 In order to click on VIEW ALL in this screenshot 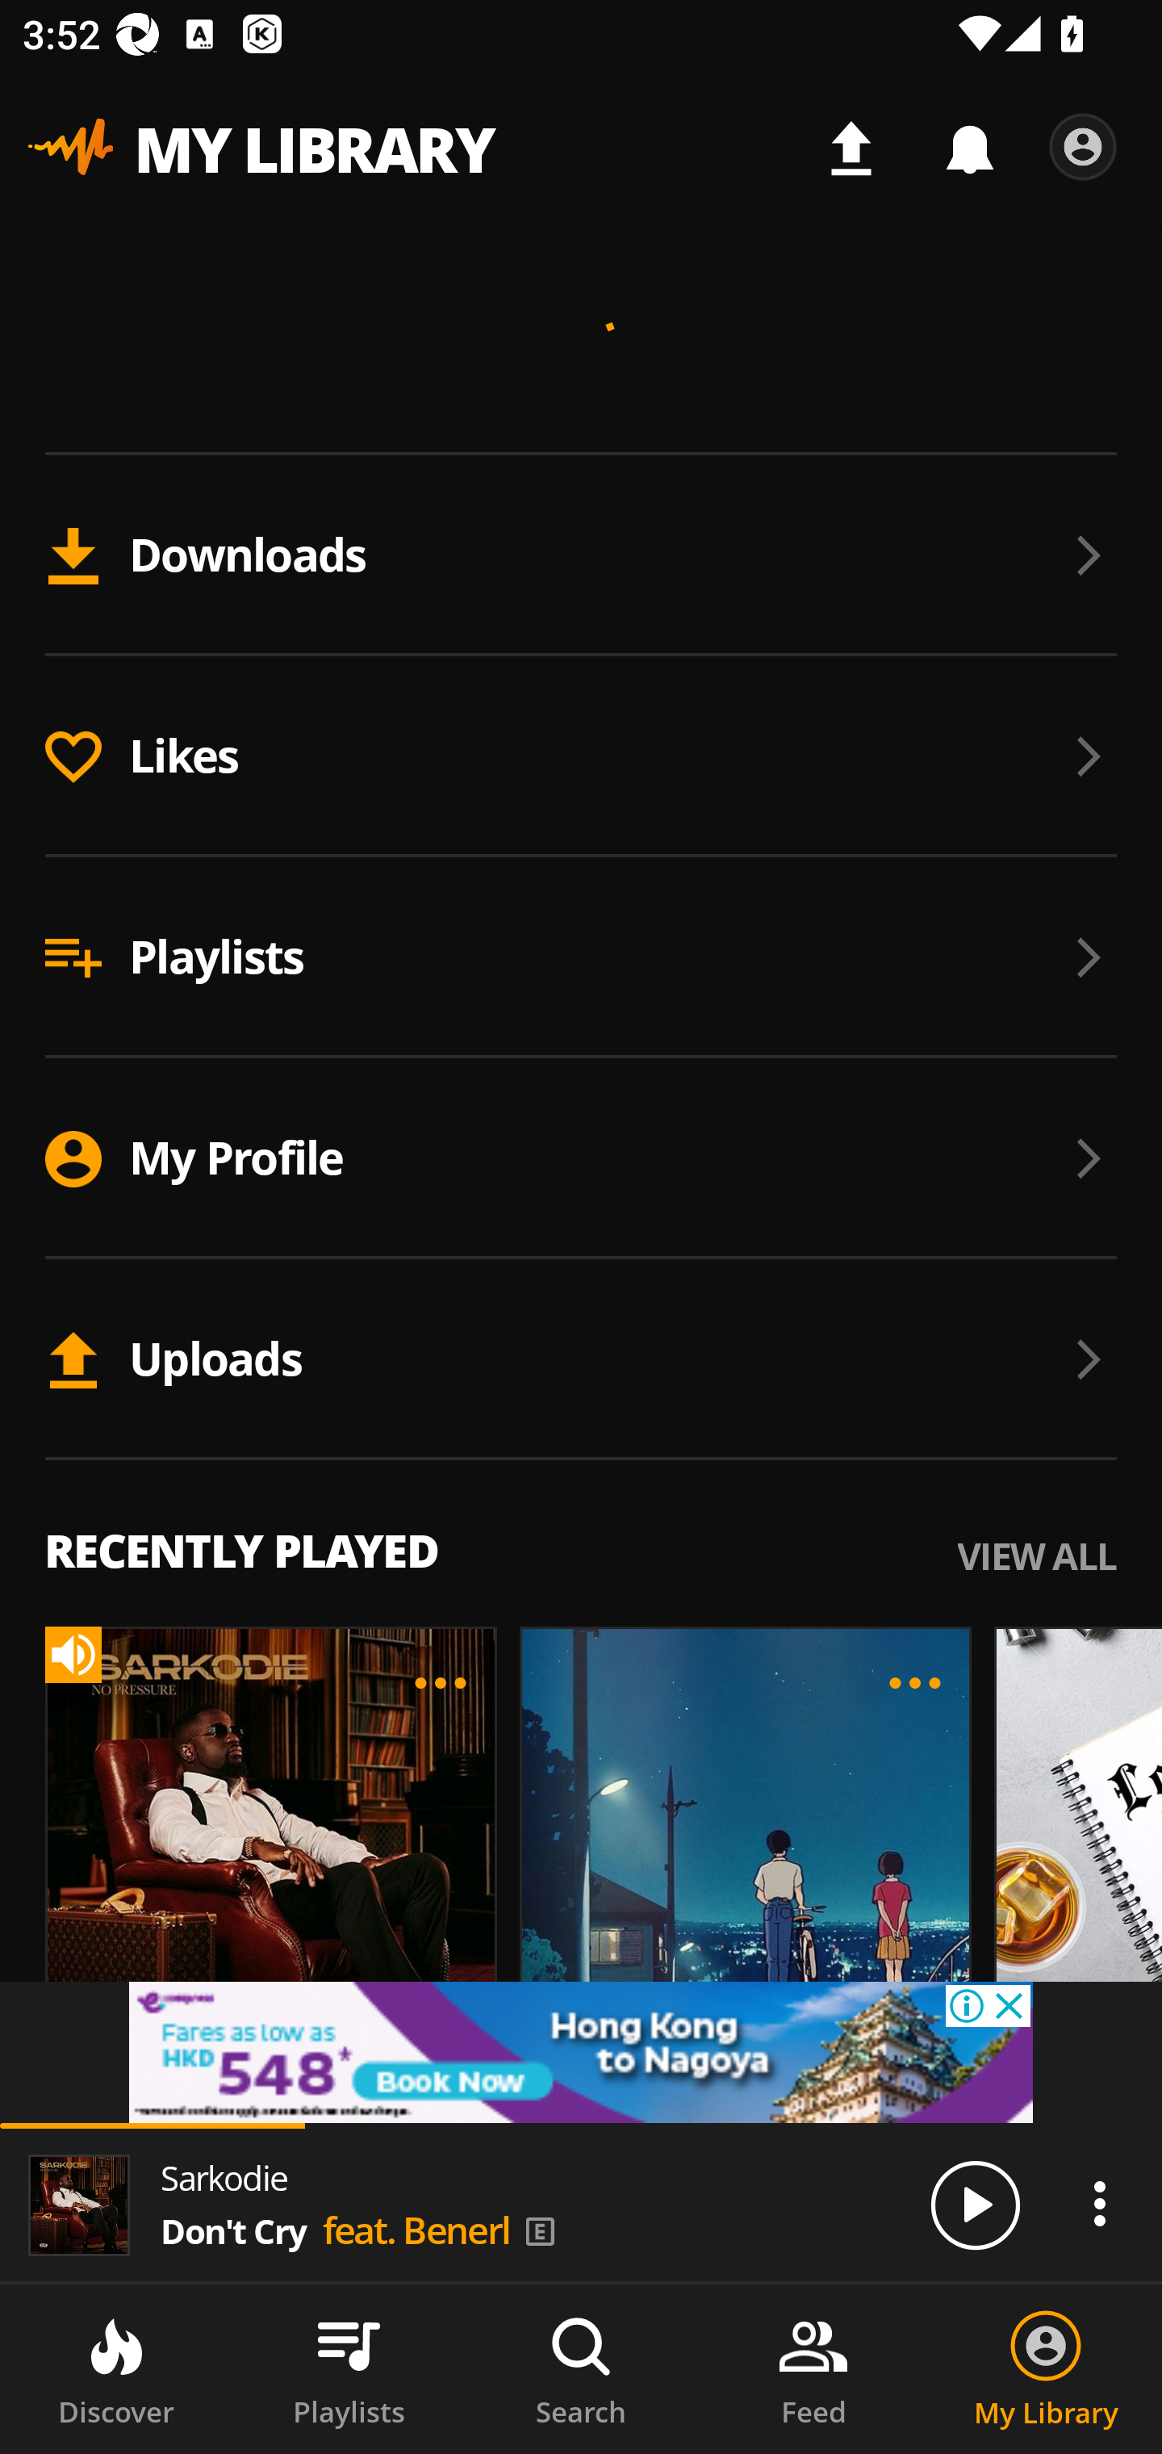, I will do `click(1036, 1554)`.